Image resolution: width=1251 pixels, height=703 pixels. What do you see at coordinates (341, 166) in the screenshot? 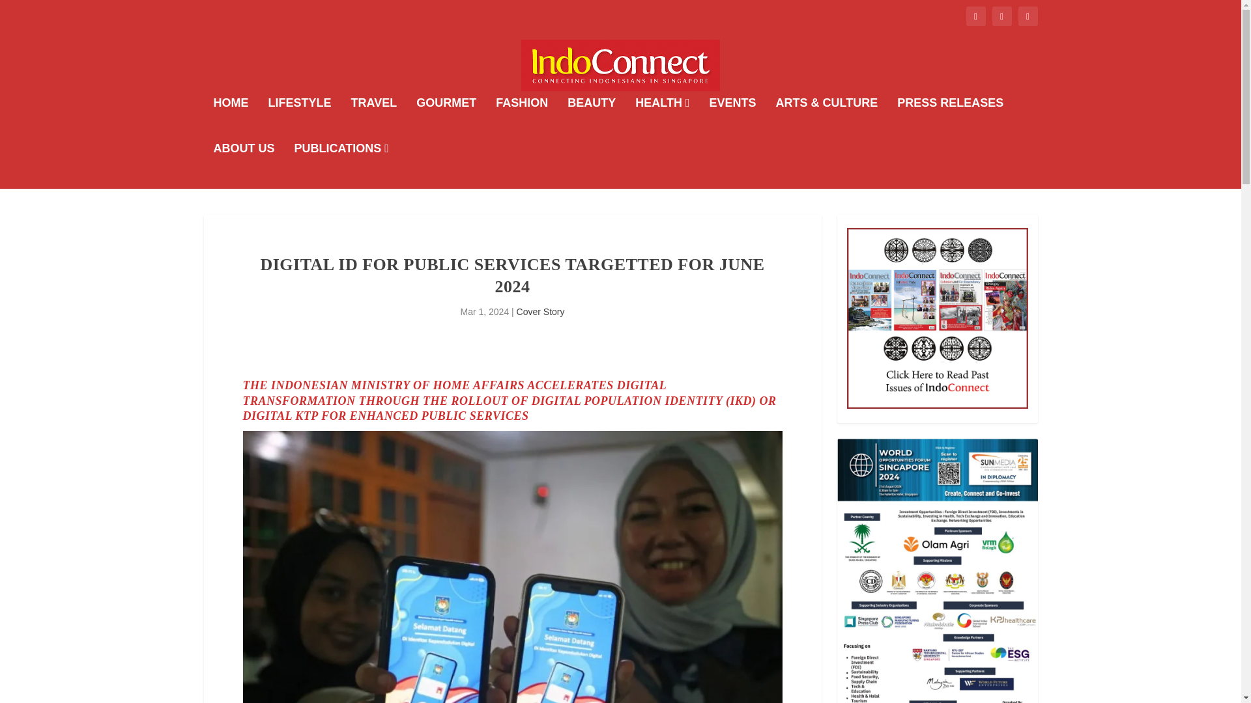
I see `PUBLICATIONS` at bounding box center [341, 166].